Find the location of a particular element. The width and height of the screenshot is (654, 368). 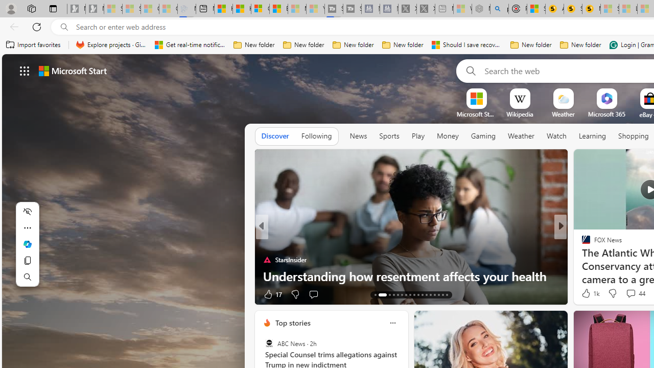

AutomationID: tab-26 is located at coordinates (434, 294).